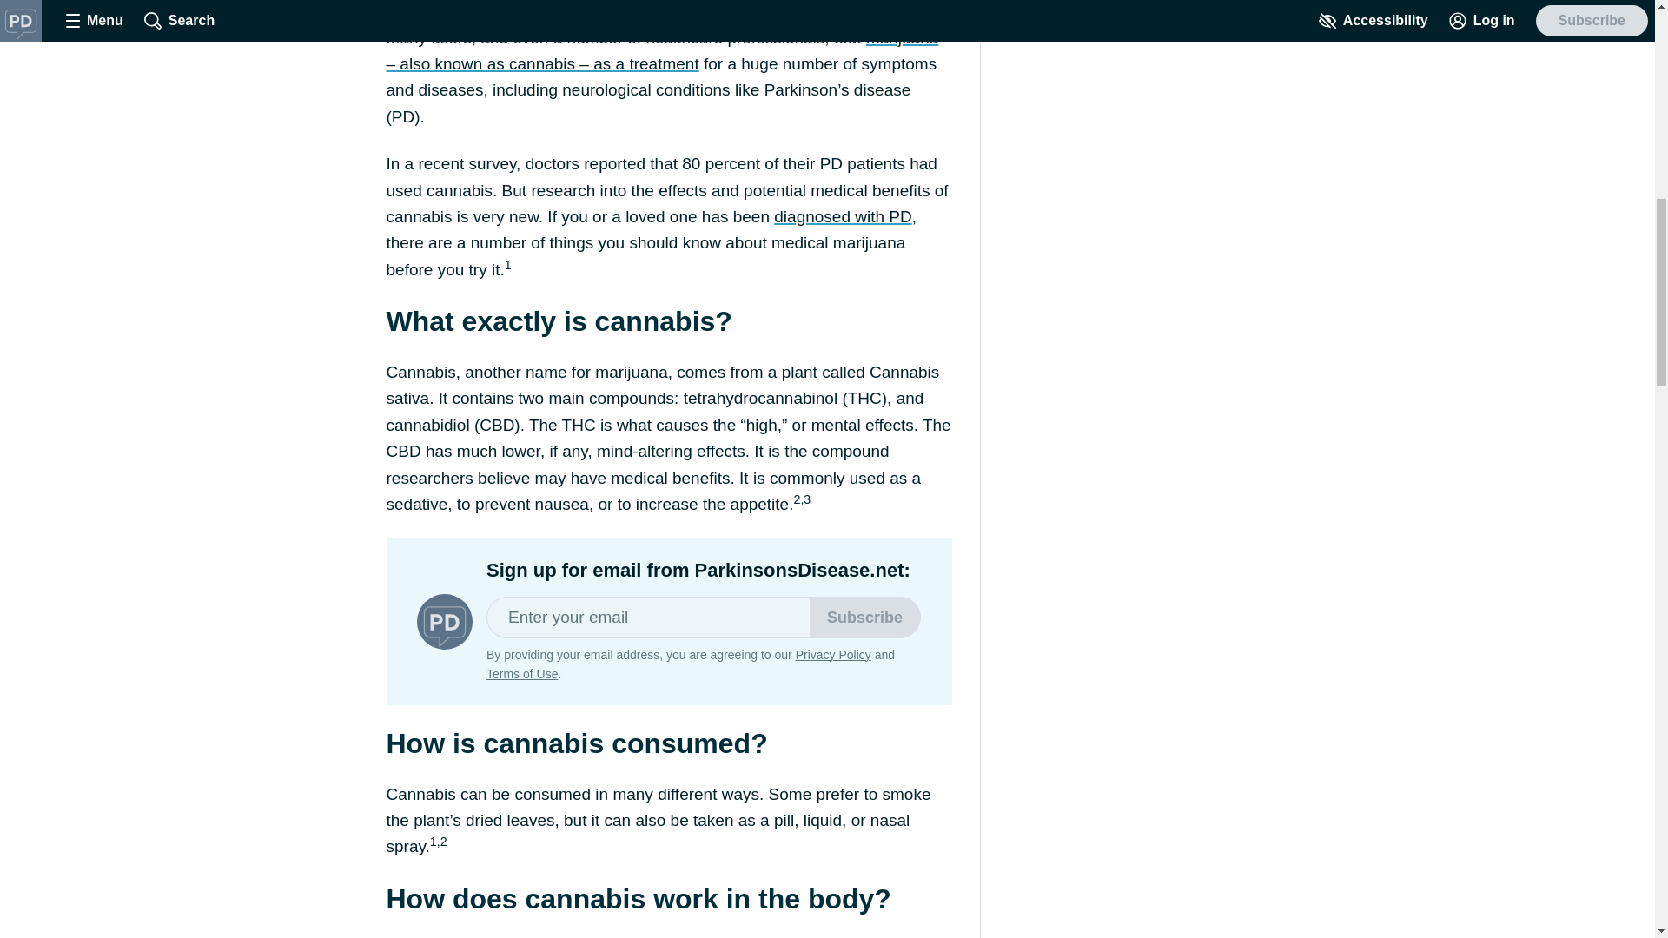 This screenshot has width=1668, height=938. Describe the element at coordinates (864, 617) in the screenshot. I see `Subscribe` at that location.